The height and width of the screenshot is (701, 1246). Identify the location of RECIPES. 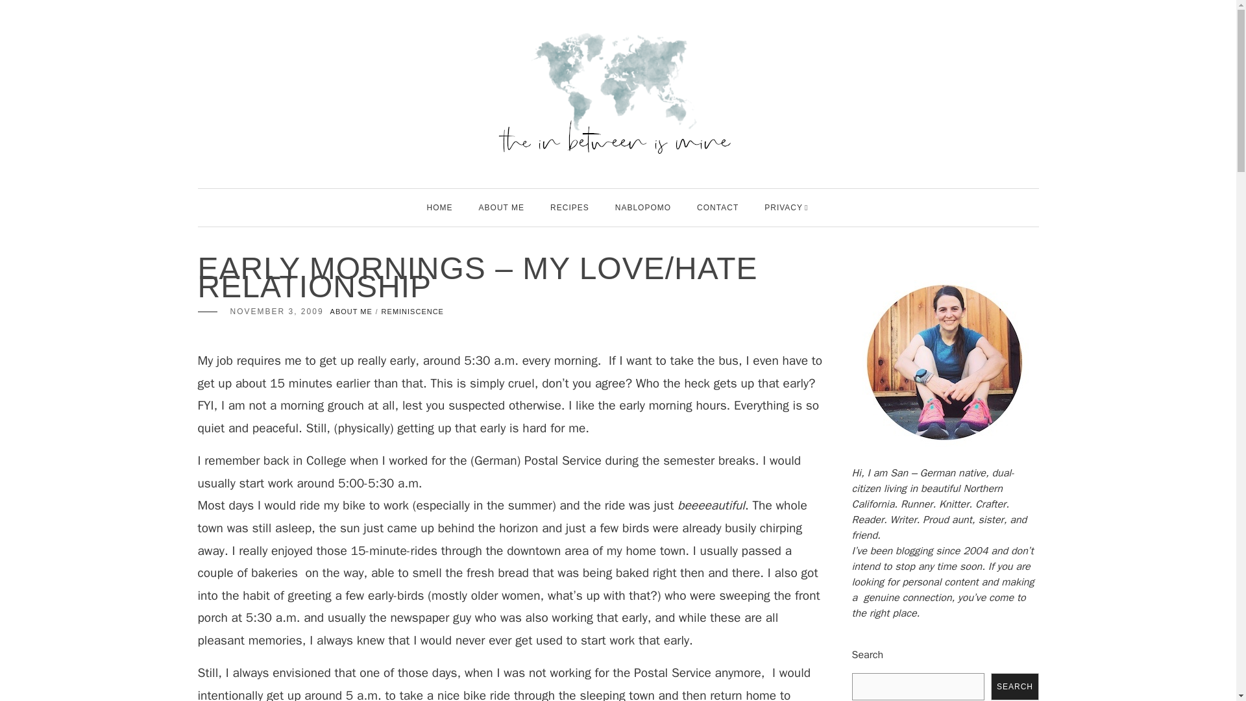
(570, 207).